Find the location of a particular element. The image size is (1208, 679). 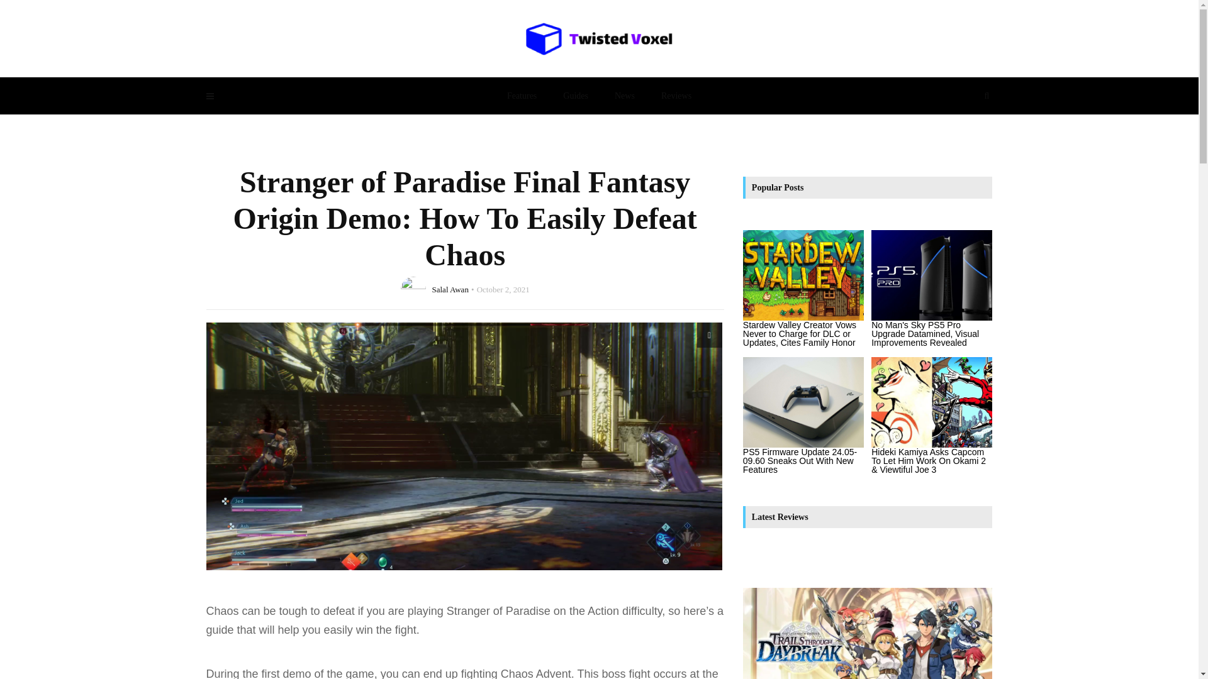

Features is located at coordinates (522, 96).